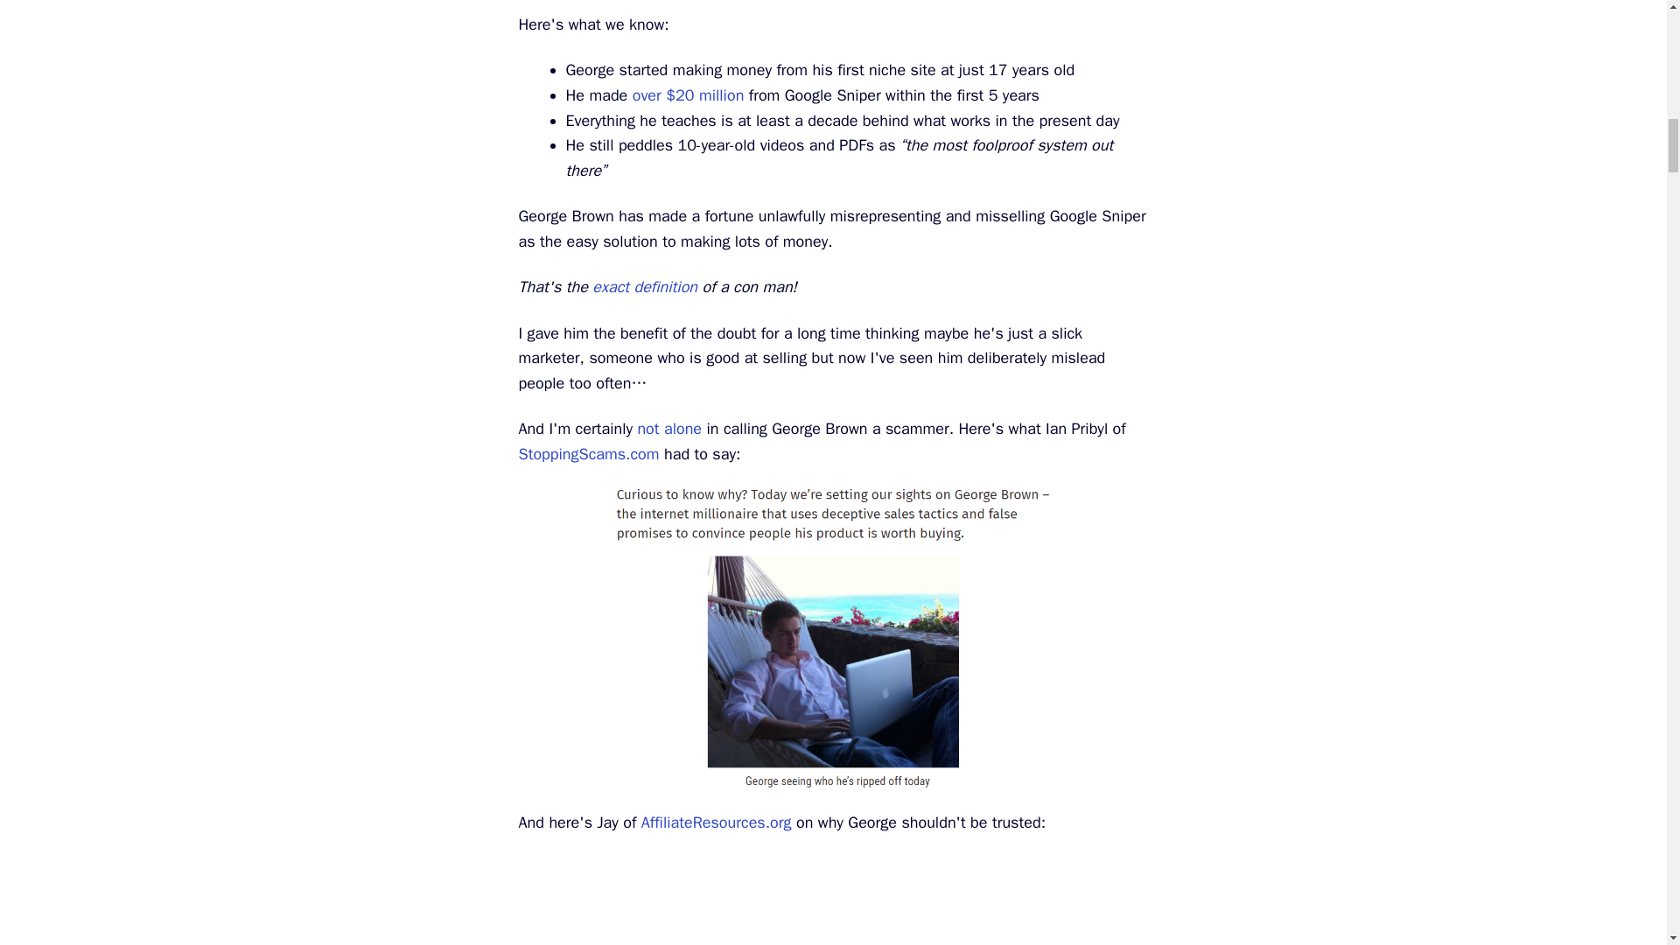 This screenshot has width=1680, height=945. I want to click on not alone, so click(668, 429).